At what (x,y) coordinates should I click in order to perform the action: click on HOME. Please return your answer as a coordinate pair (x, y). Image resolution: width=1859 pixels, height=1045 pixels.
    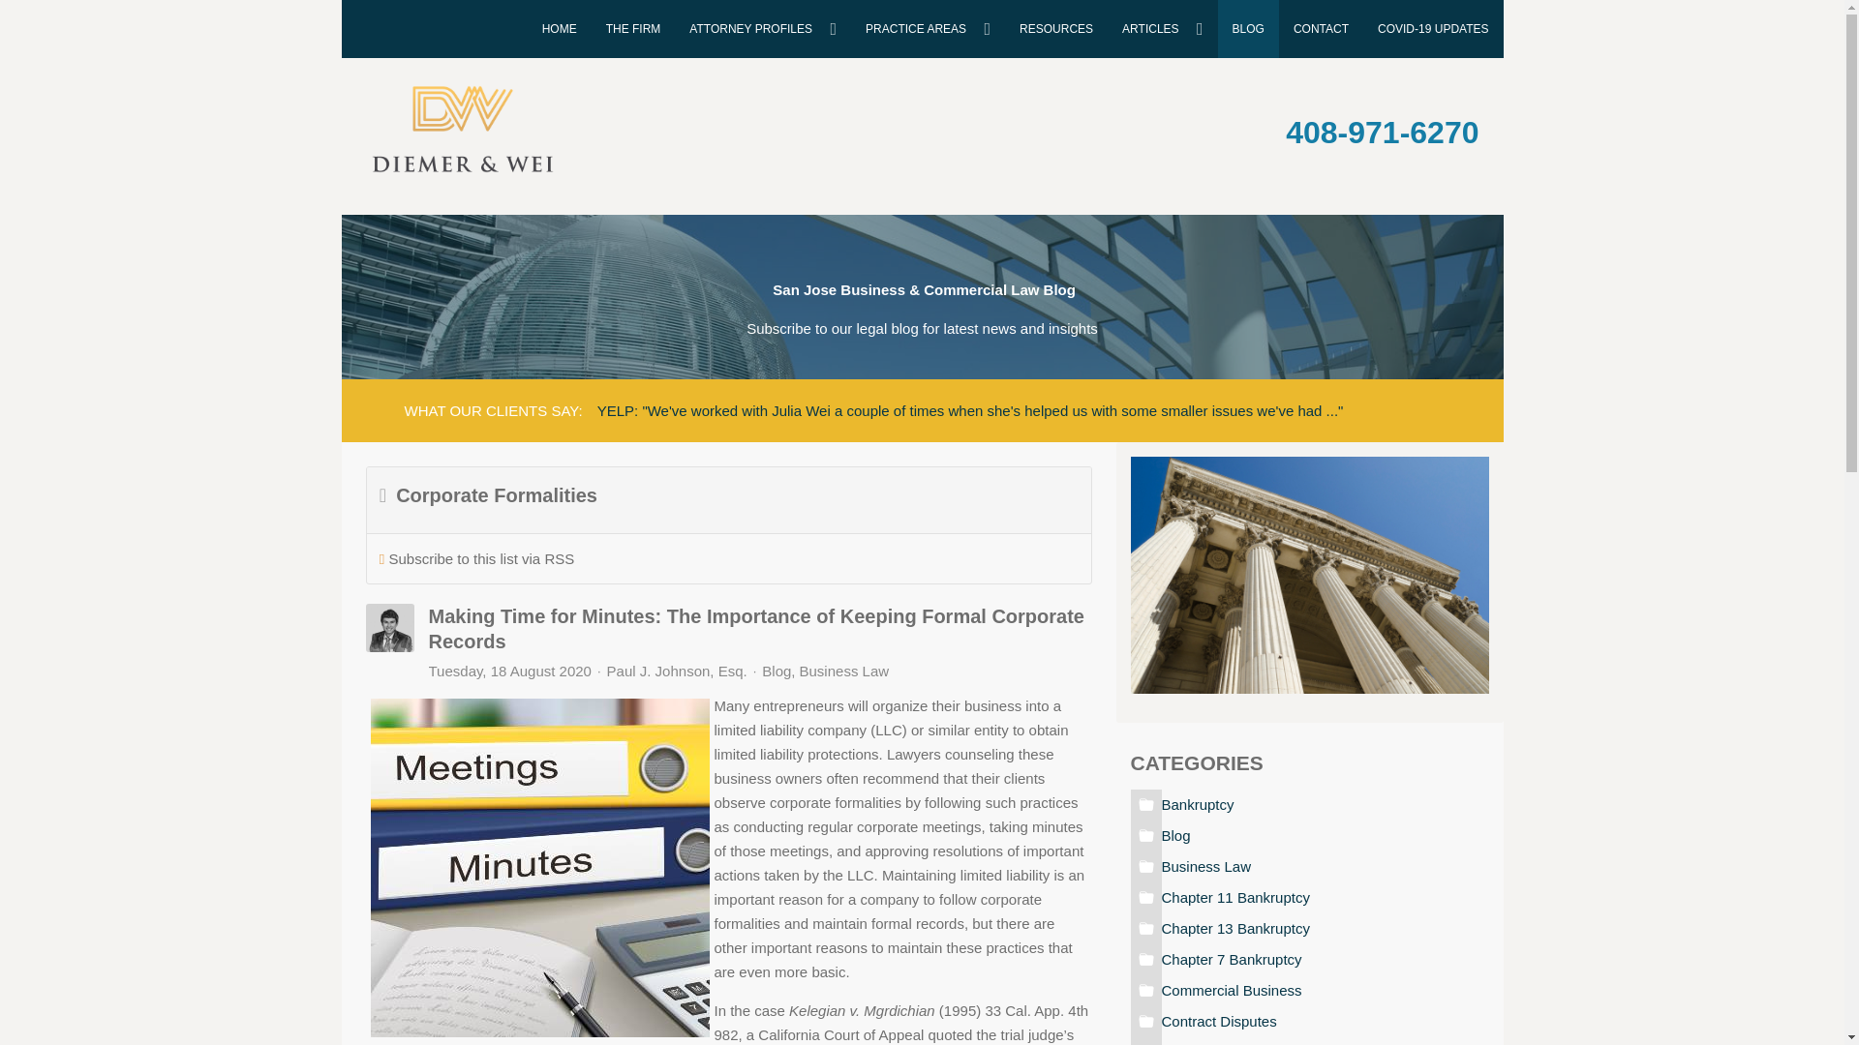
    Looking at the image, I should click on (560, 29).